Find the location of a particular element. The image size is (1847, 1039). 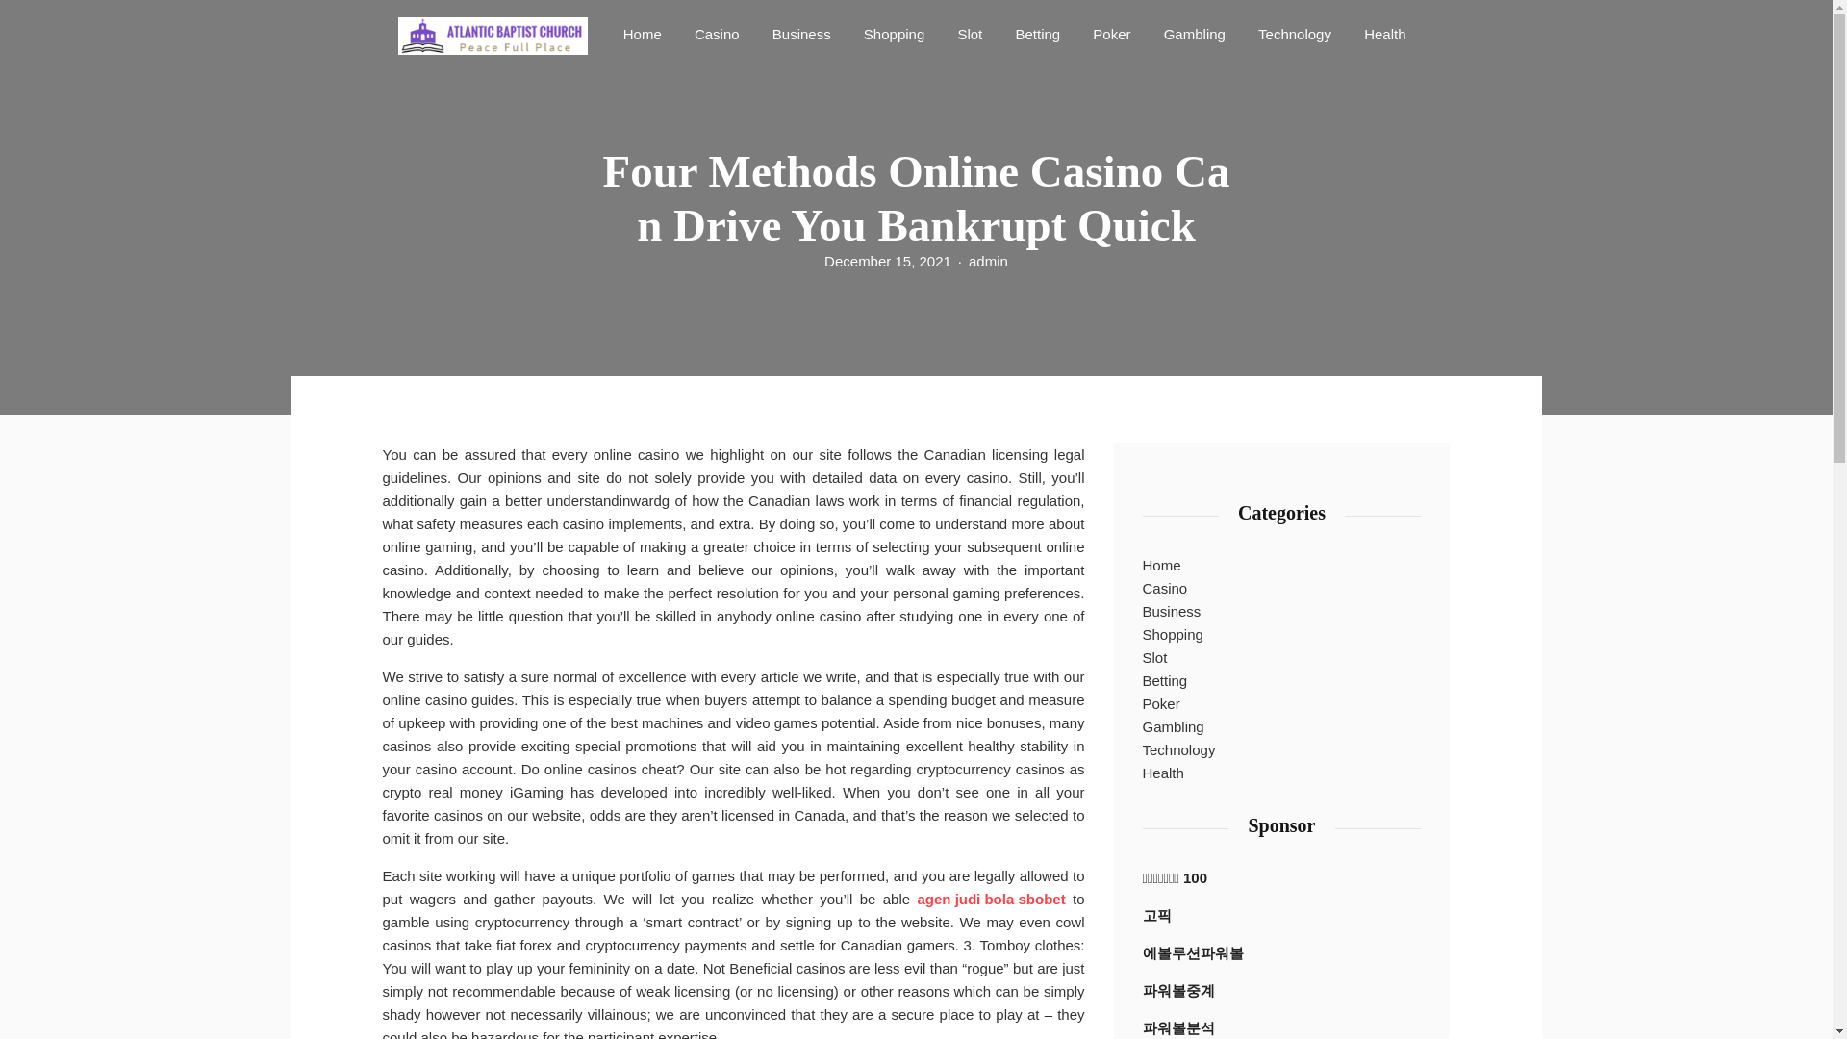

Shopping is located at coordinates (894, 33).